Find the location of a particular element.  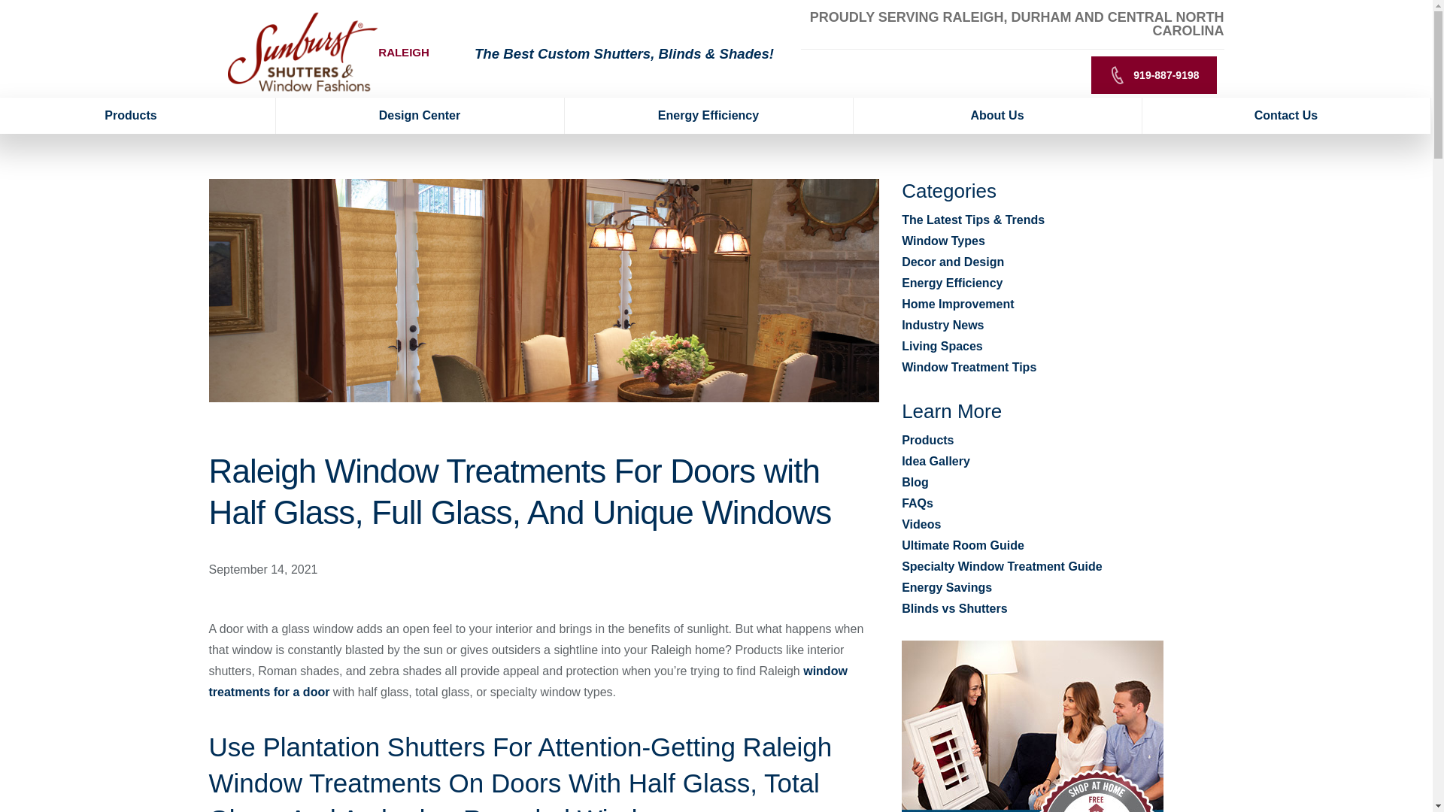

Sunburst Shutters Raleigh Home is located at coordinates (302, 52).